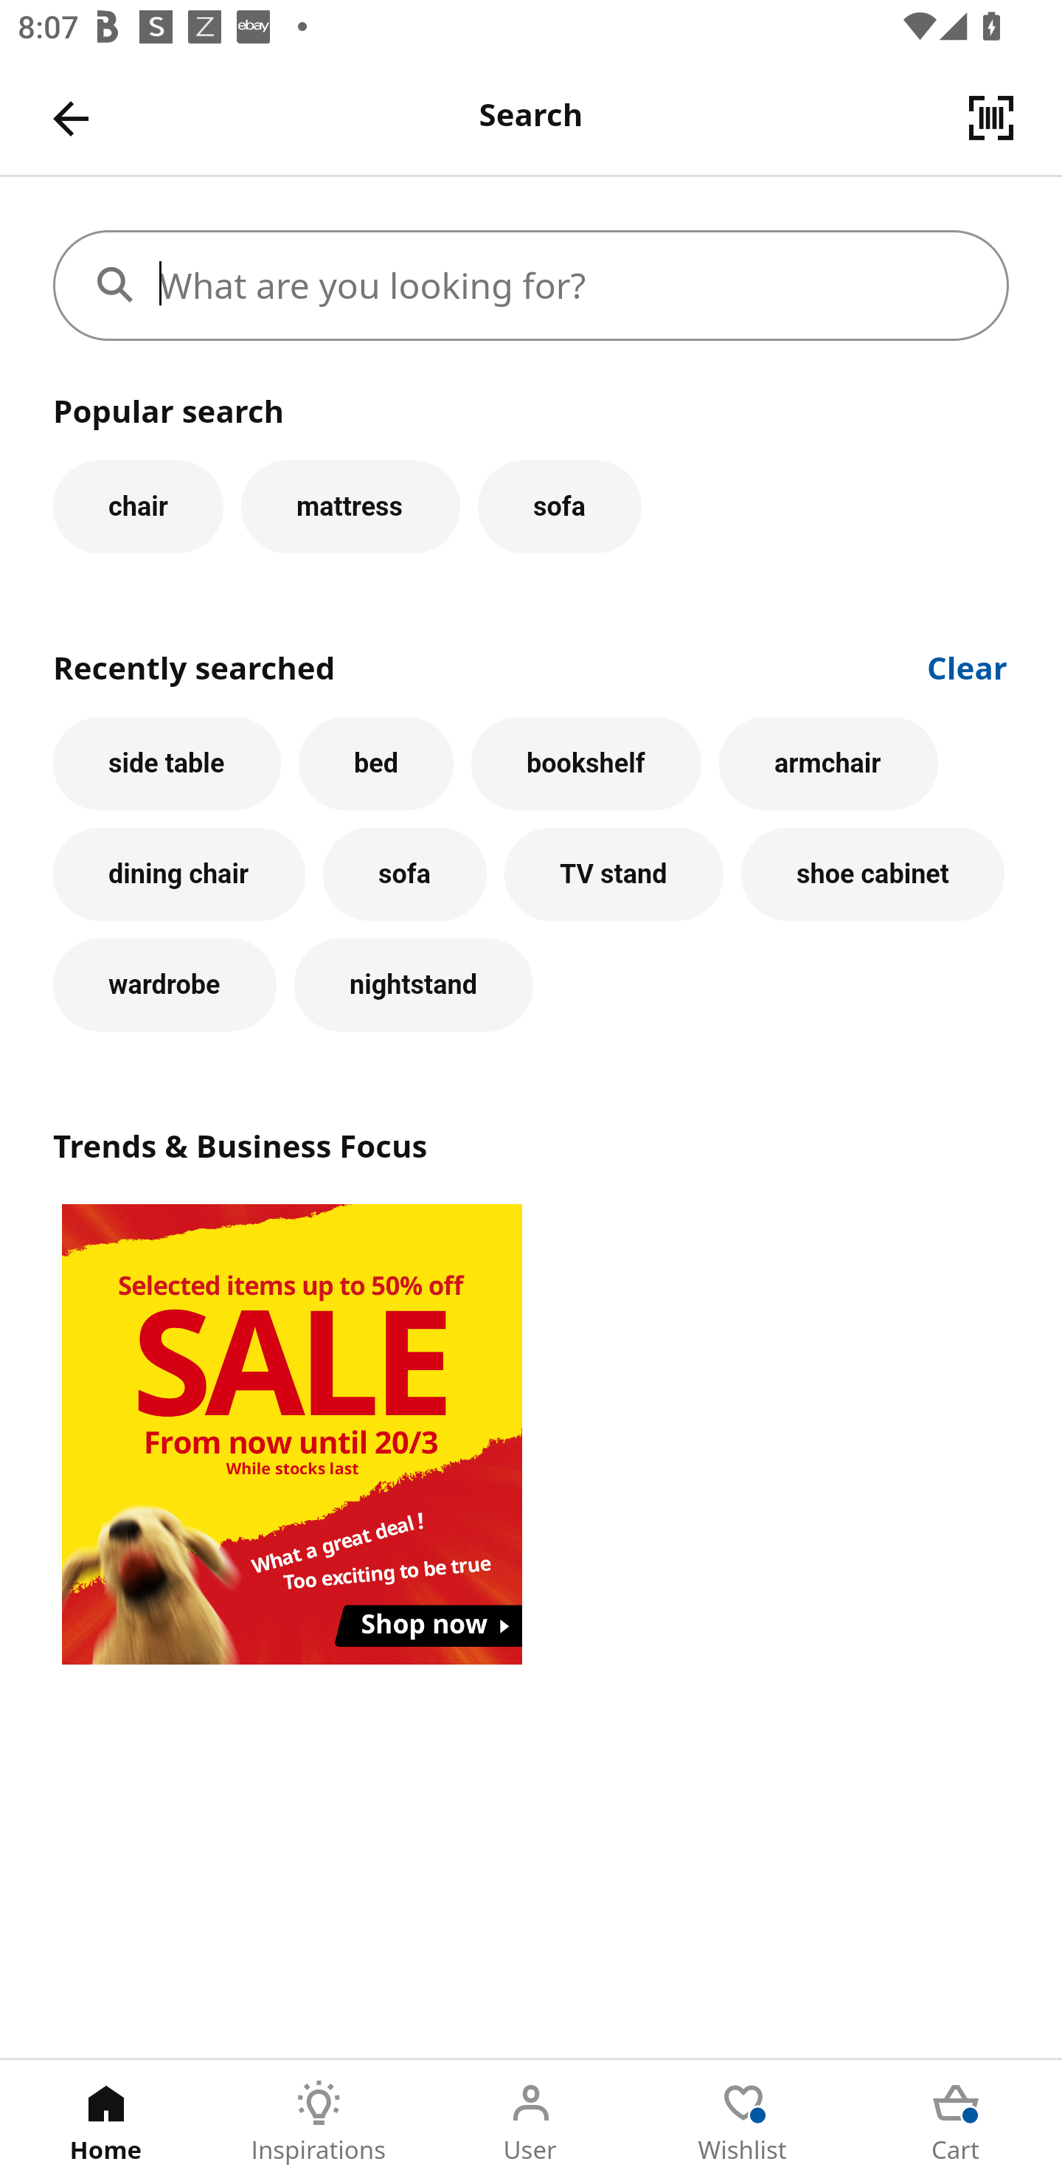 Image resolution: width=1062 pixels, height=2184 pixels. Describe the element at coordinates (375, 763) in the screenshot. I see `bed` at that location.